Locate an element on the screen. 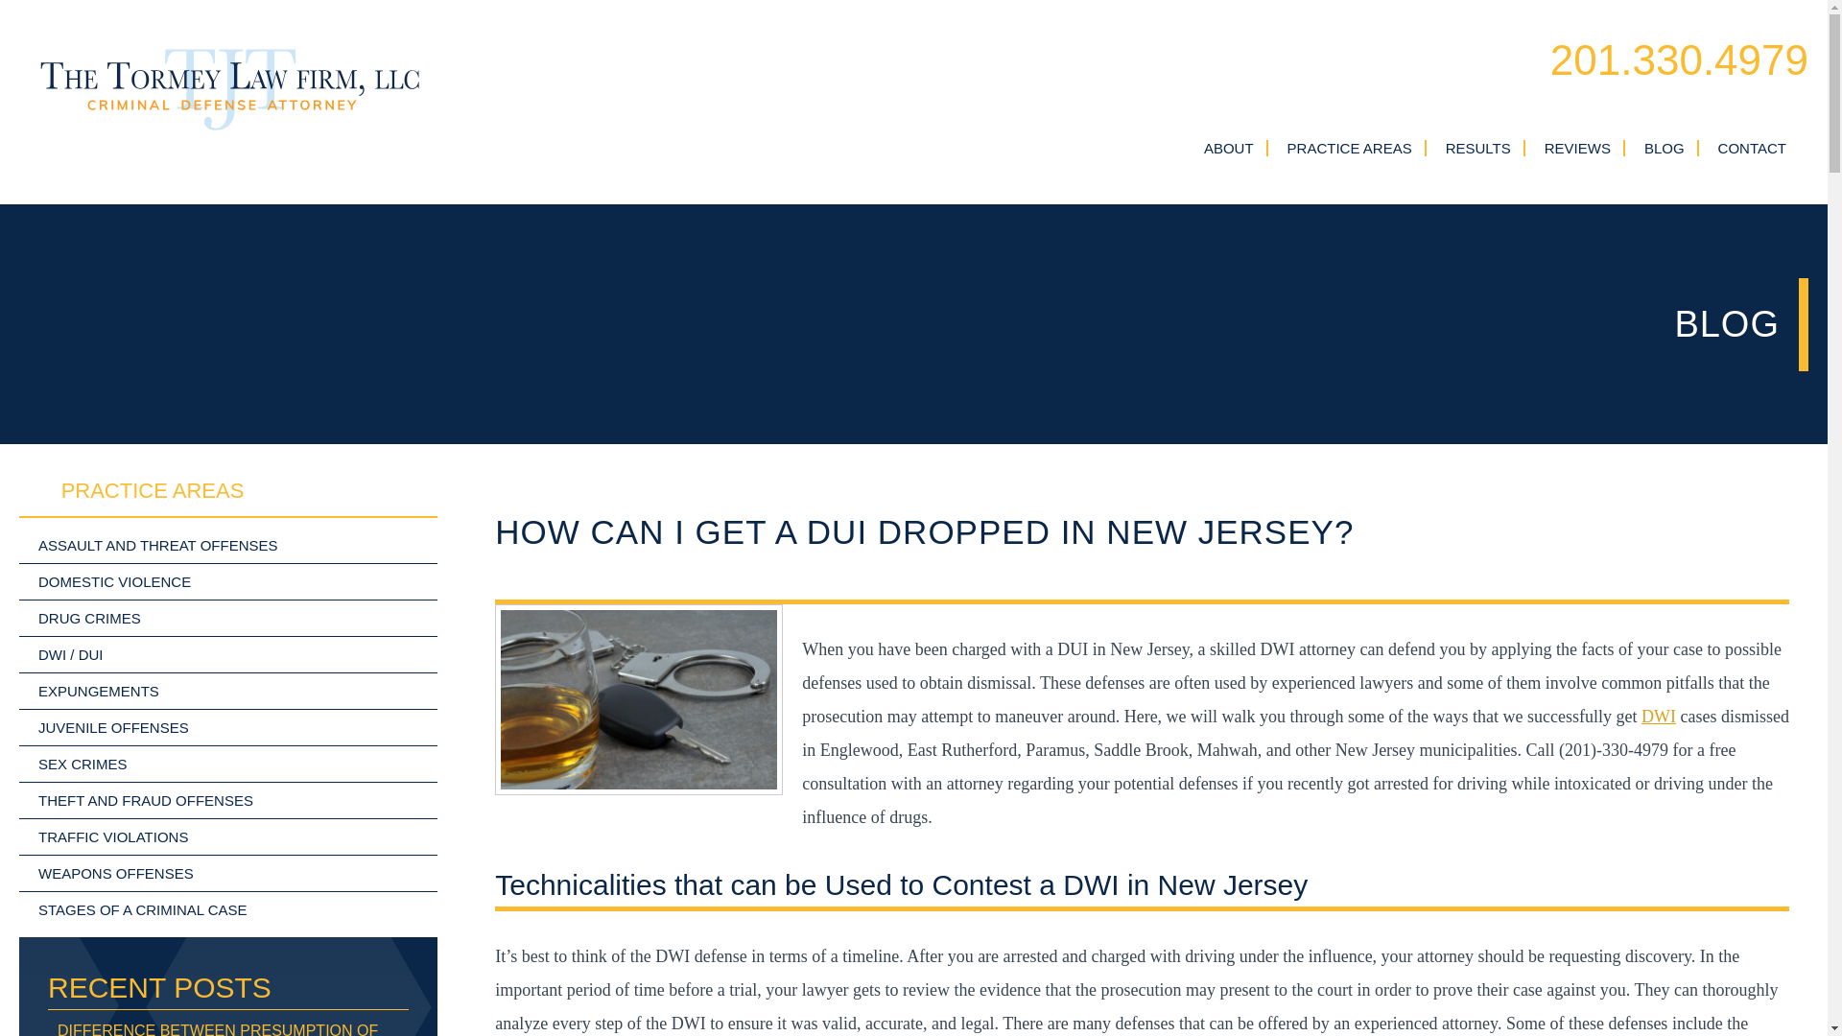  PRACTICE AREAS is located at coordinates (1350, 148).